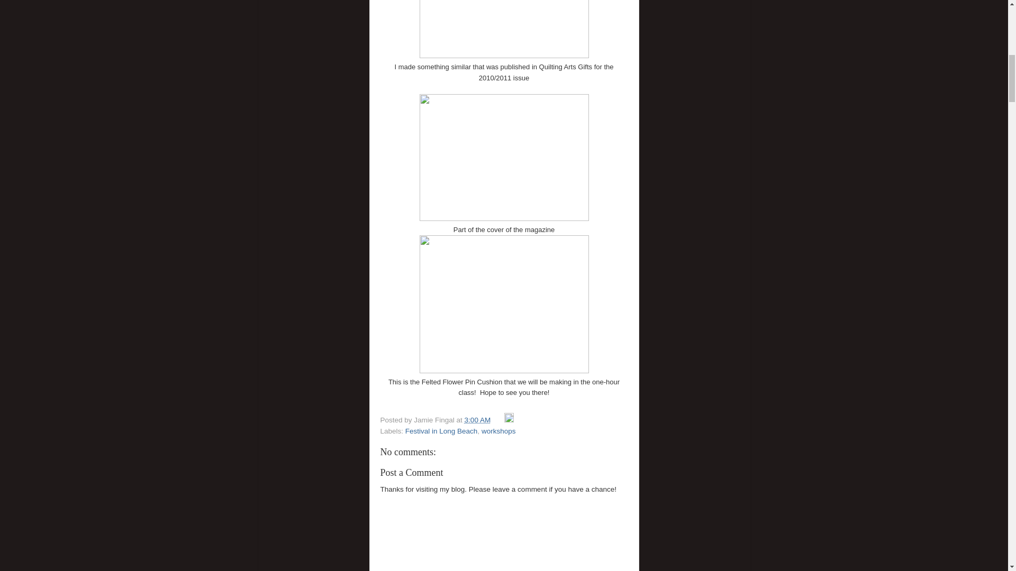 The width and height of the screenshot is (1016, 571). Describe the element at coordinates (441, 430) in the screenshot. I see `Festival in Long Beach` at that location.